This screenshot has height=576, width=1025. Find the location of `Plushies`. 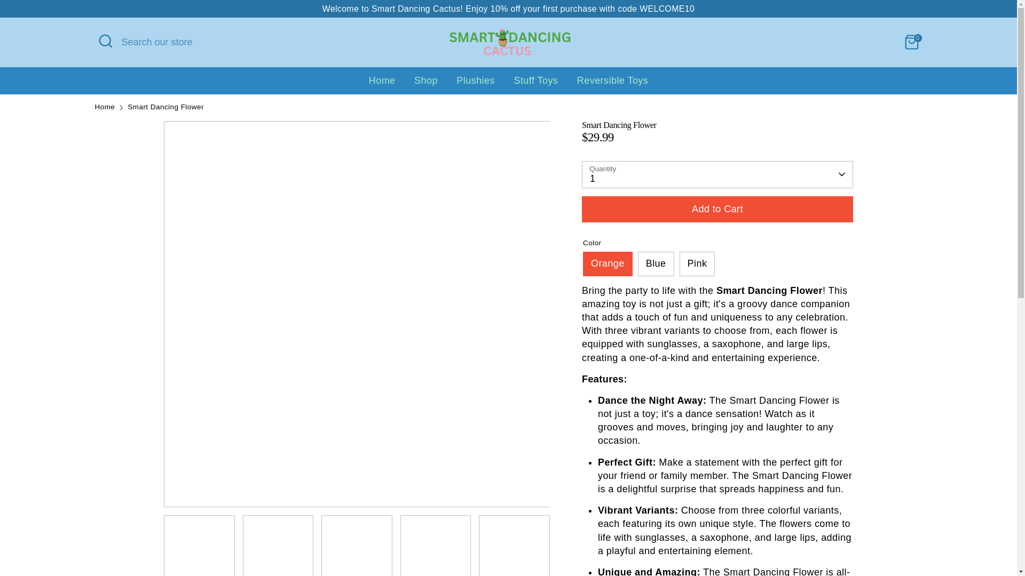

Plushies is located at coordinates (476, 84).